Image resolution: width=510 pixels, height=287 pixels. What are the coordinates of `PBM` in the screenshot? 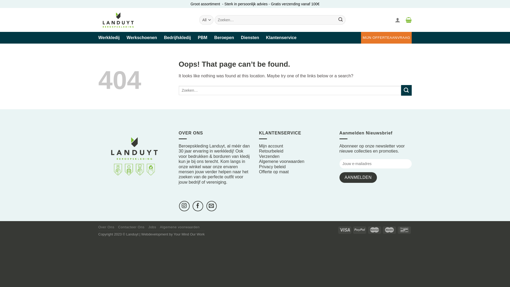 It's located at (203, 37).